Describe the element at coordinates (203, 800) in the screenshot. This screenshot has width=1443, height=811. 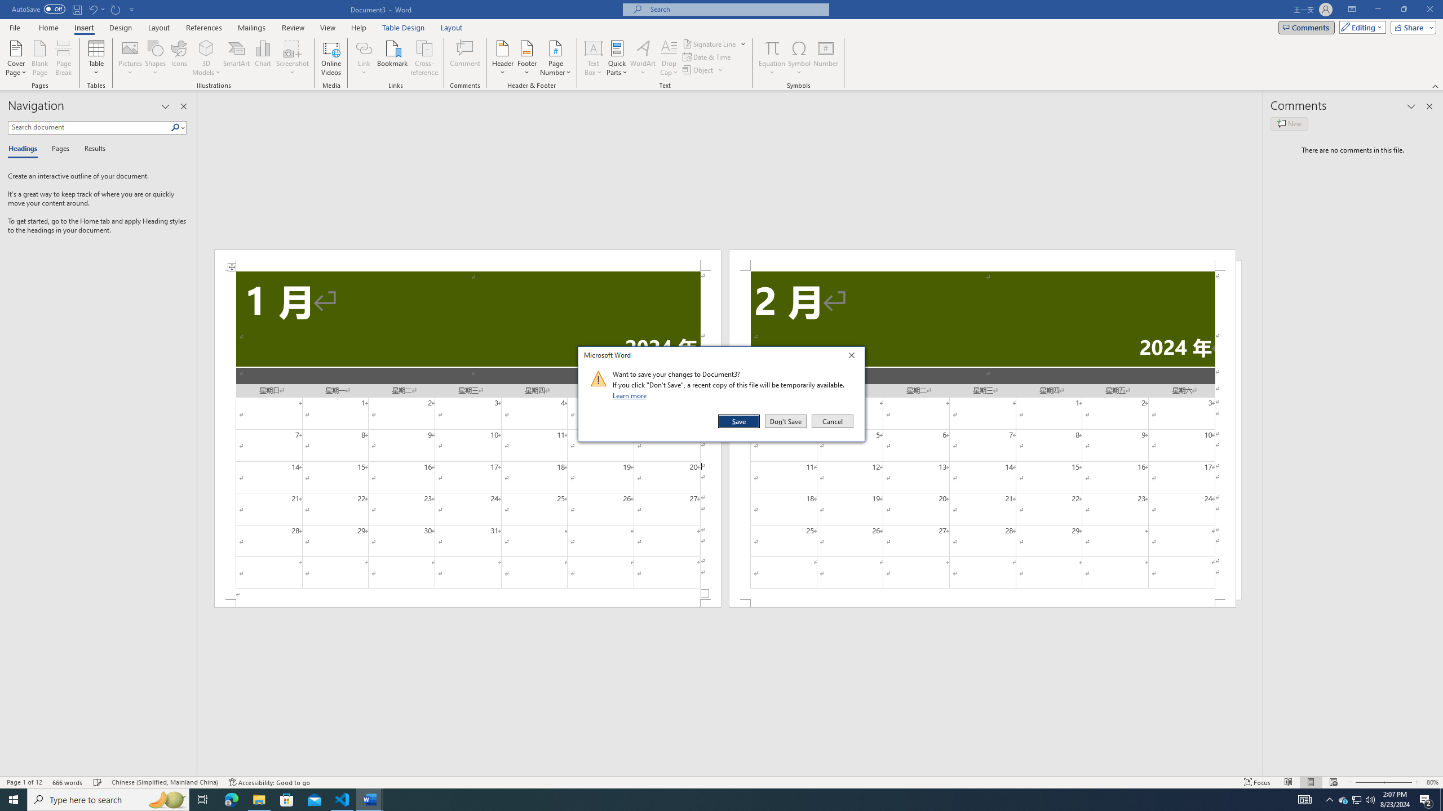
I see `Task View` at that location.